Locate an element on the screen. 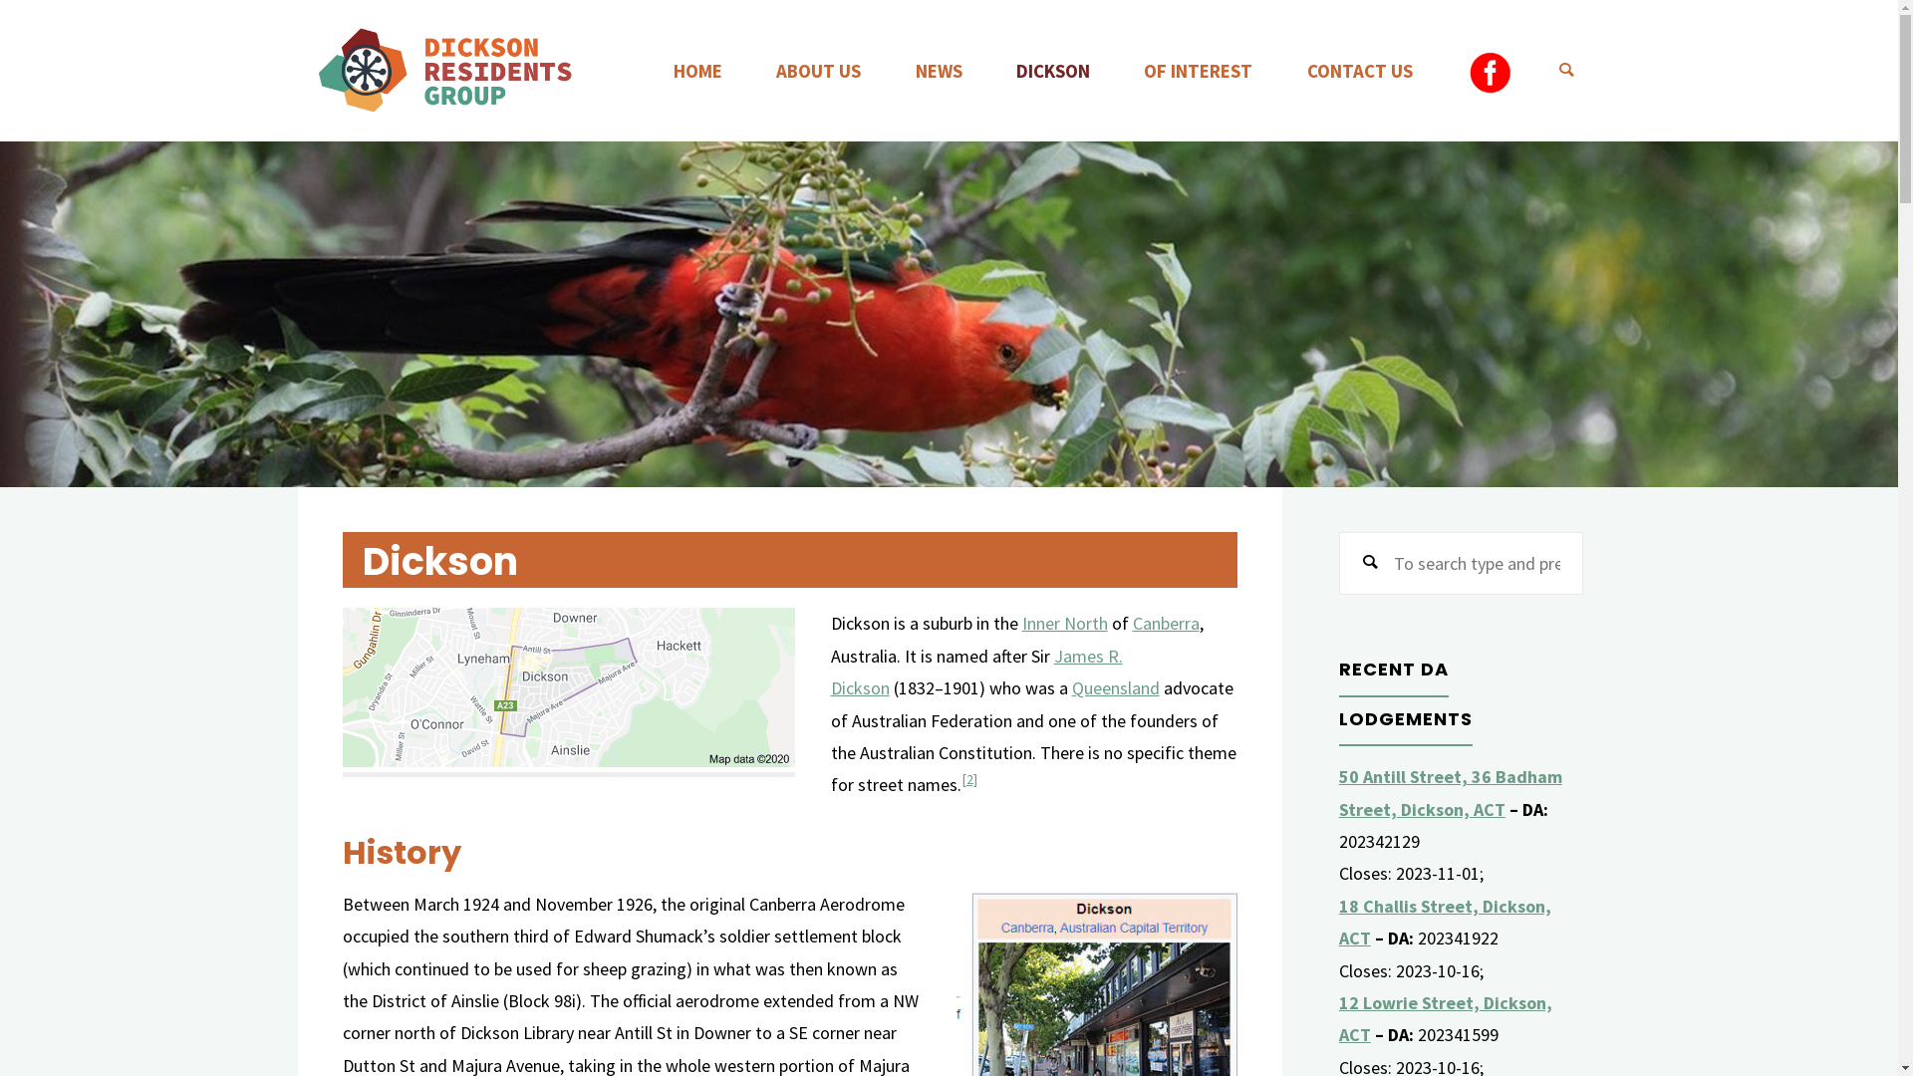  CONTACT US is located at coordinates (1360, 71).